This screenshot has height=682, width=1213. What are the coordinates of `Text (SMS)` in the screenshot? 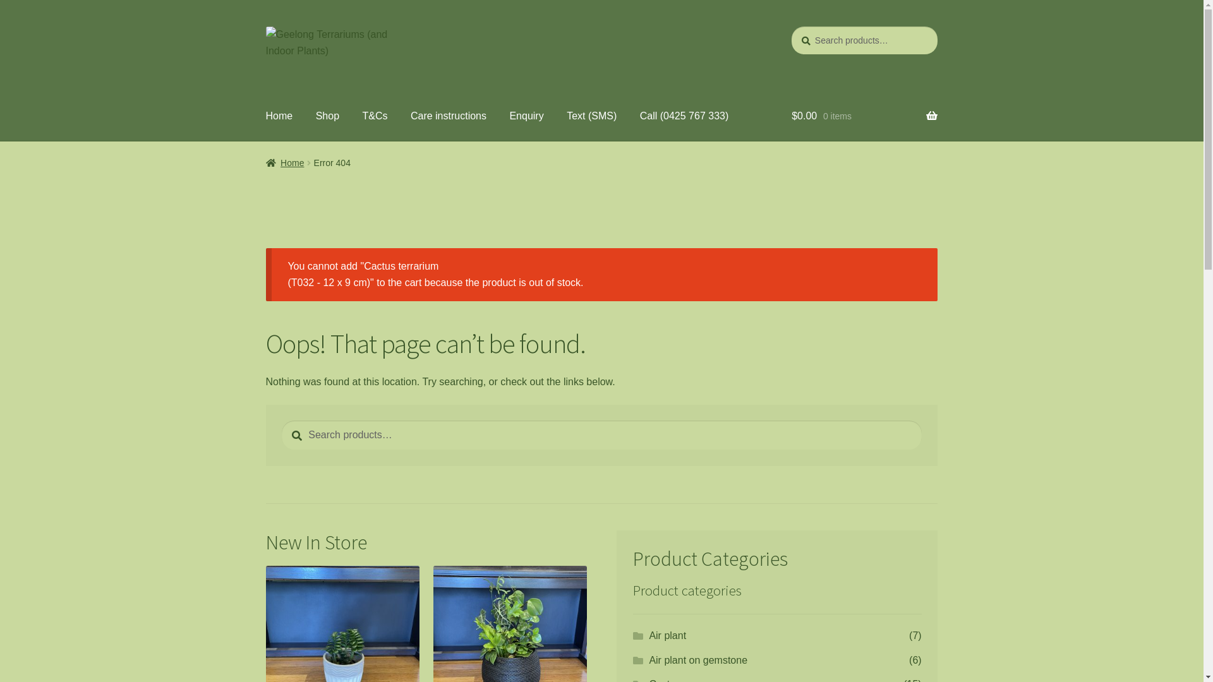 It's located at (591, 116).